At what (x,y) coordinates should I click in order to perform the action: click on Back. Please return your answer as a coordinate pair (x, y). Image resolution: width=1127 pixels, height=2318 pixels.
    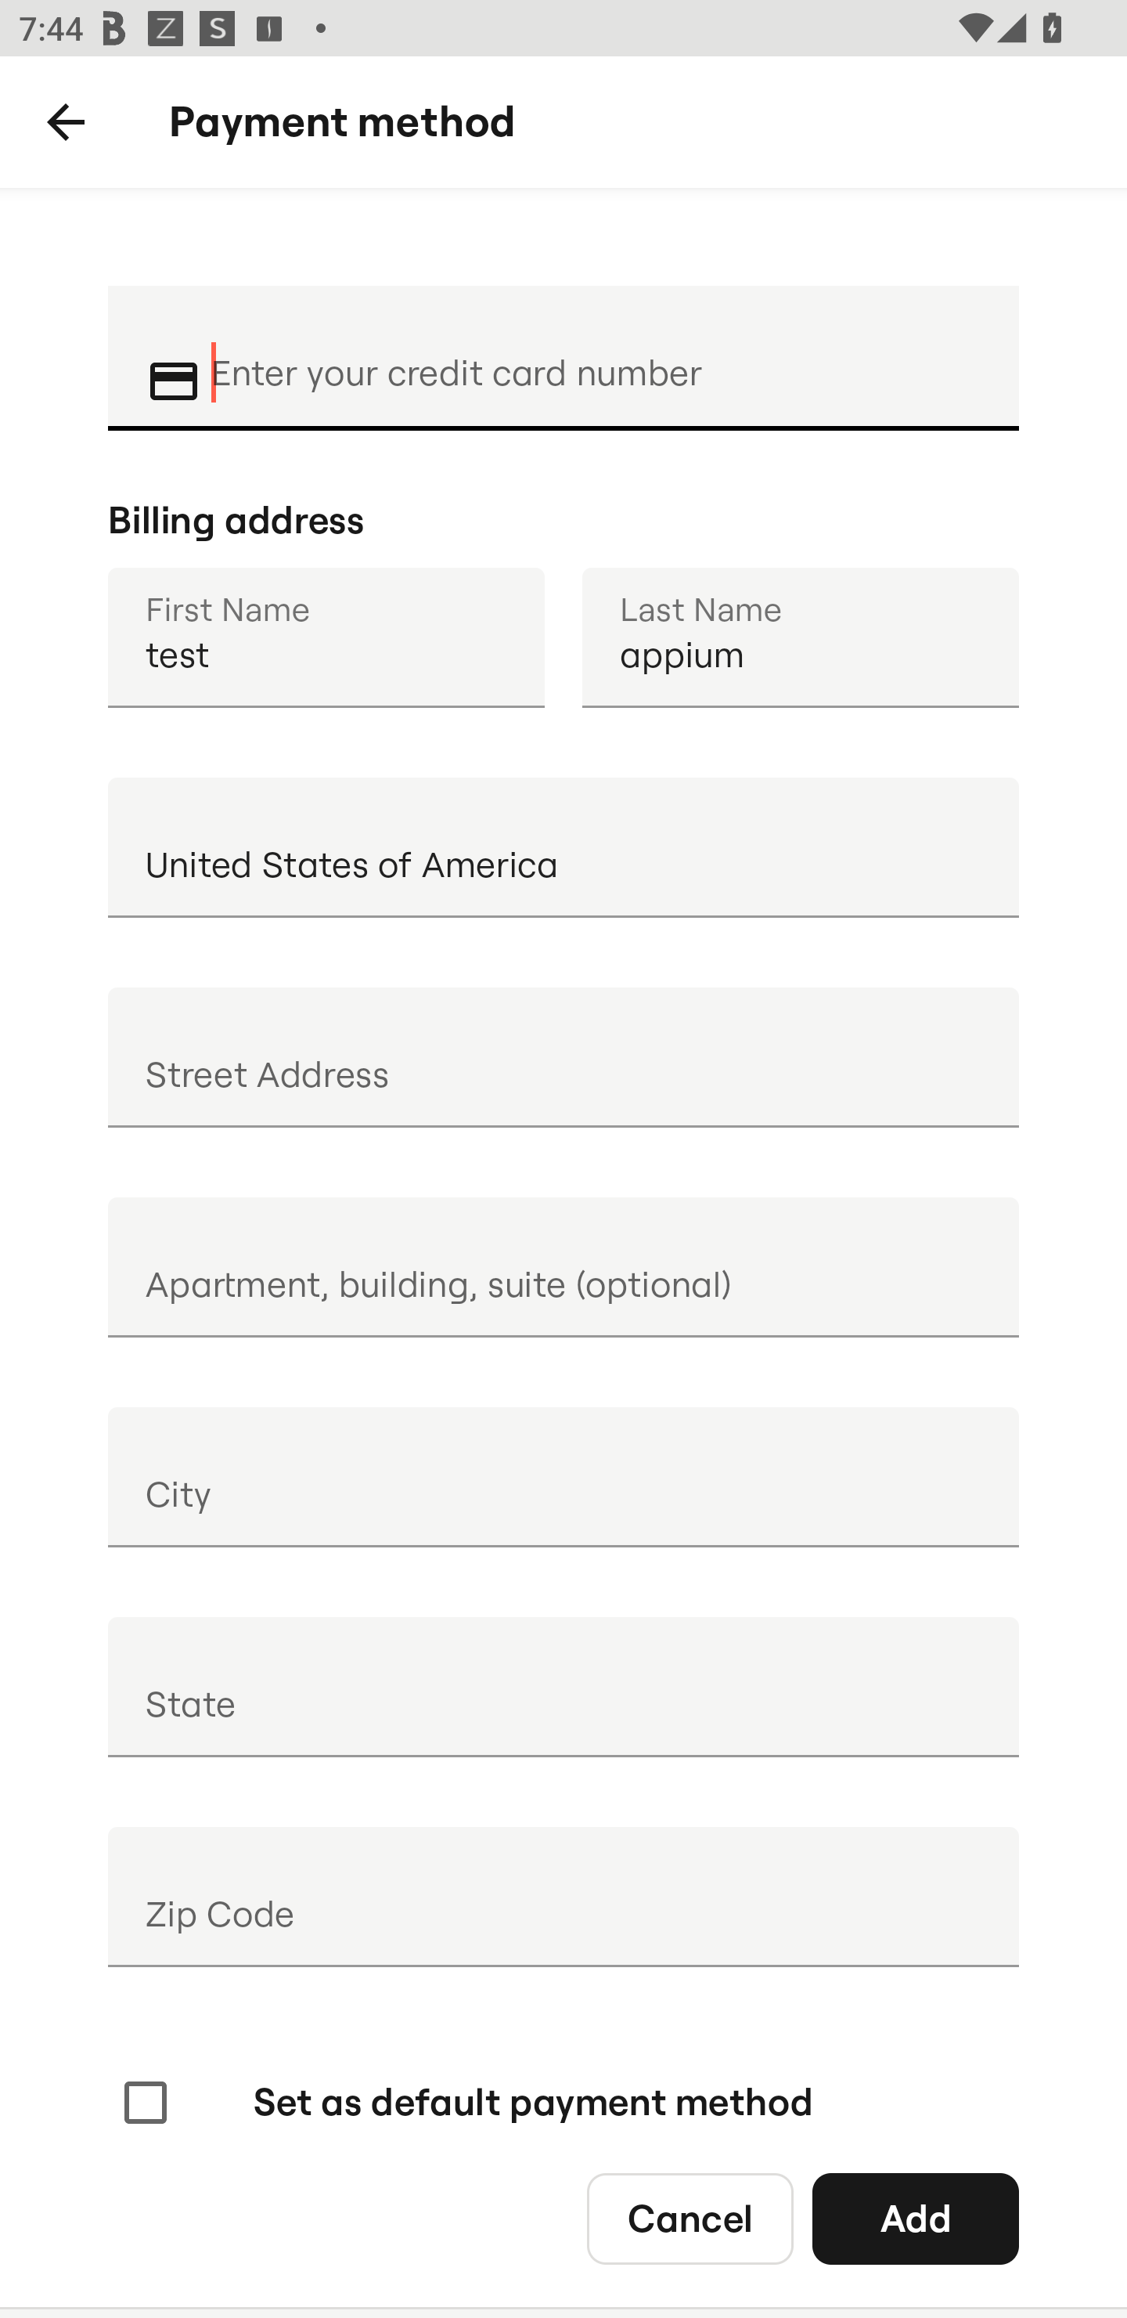
    Looking at the image, I should click on (66, 122).